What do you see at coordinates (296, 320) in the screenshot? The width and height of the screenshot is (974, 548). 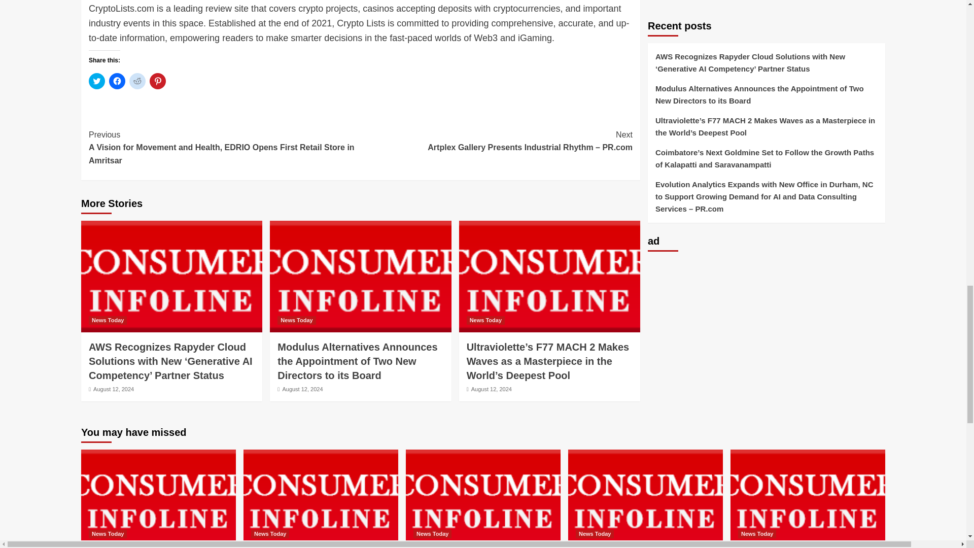 I see `News Today` at bounding box center [296, 320].